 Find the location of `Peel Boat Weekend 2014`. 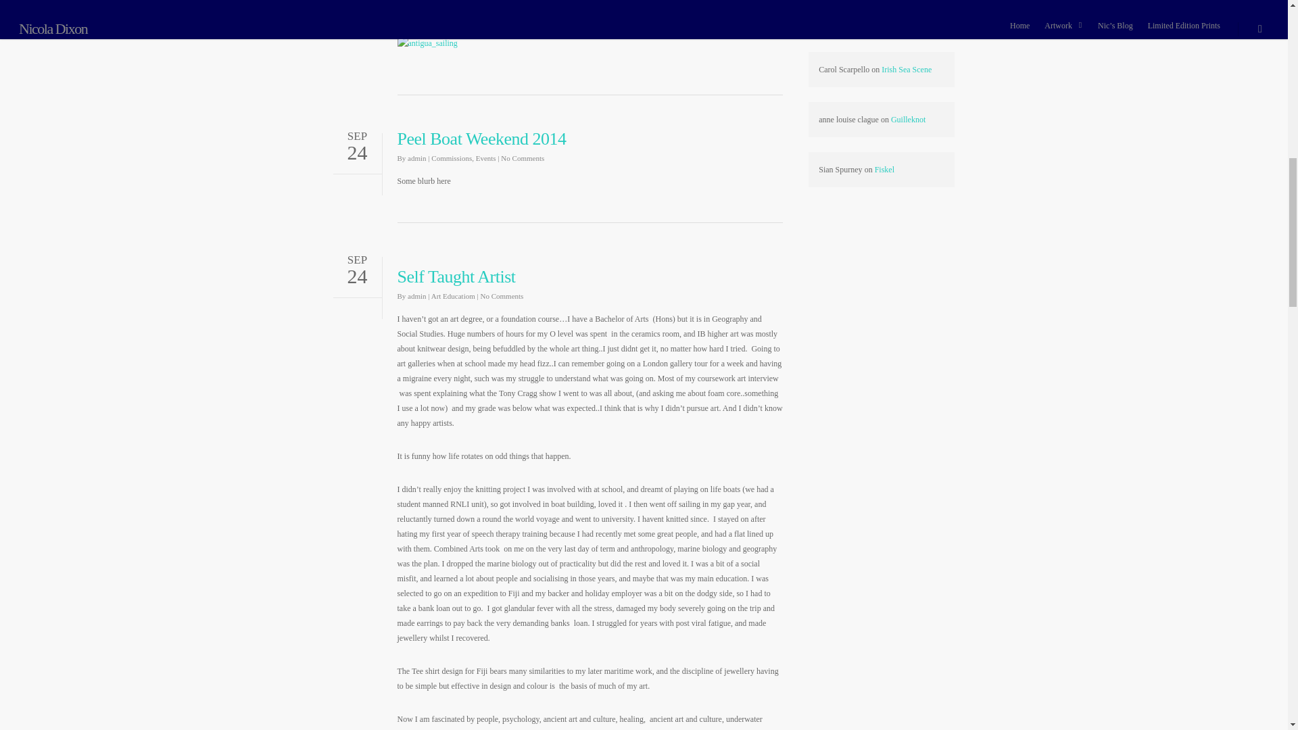

Peel Boat Weekend 2014 is located at coordinates (481, 139).